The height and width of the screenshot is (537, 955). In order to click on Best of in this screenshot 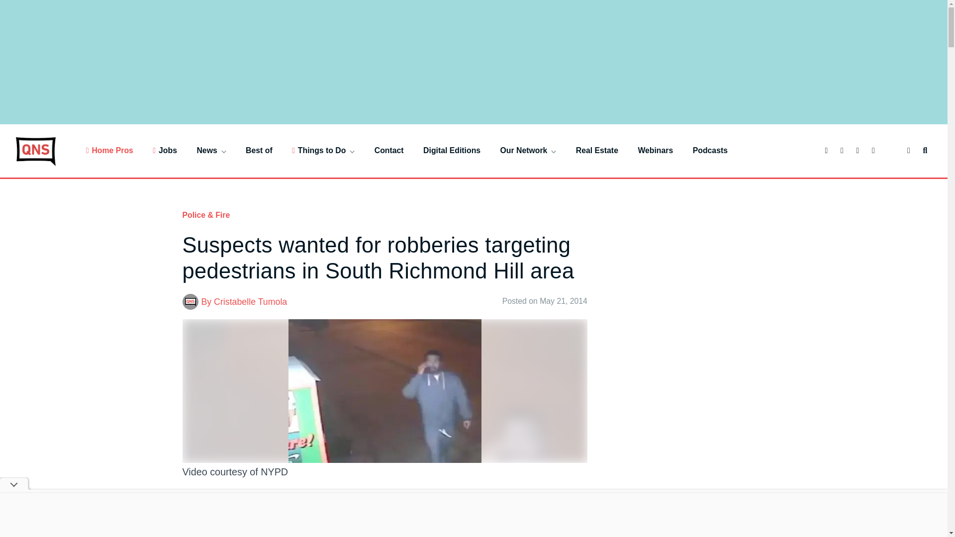, I will do `click(259, 150)`.